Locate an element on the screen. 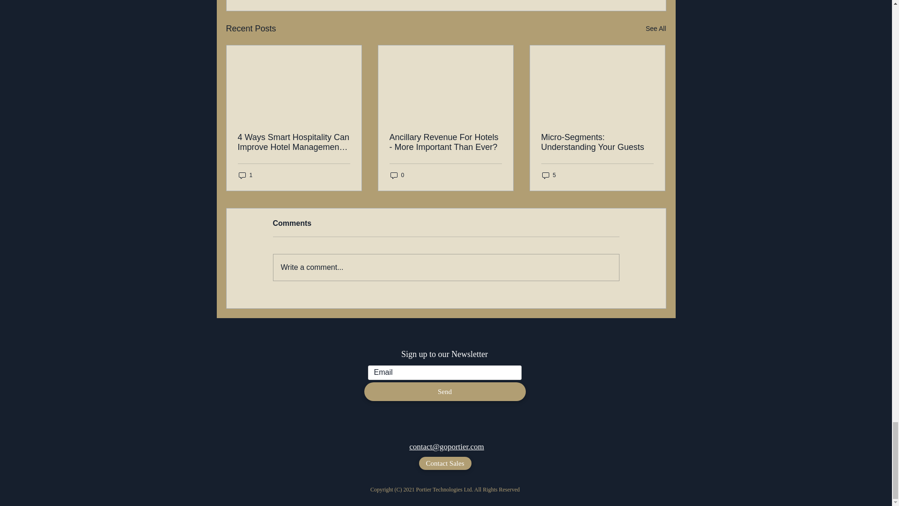 This screenshot has height=506, width=899. 0 is located at coordinates (397, 175).